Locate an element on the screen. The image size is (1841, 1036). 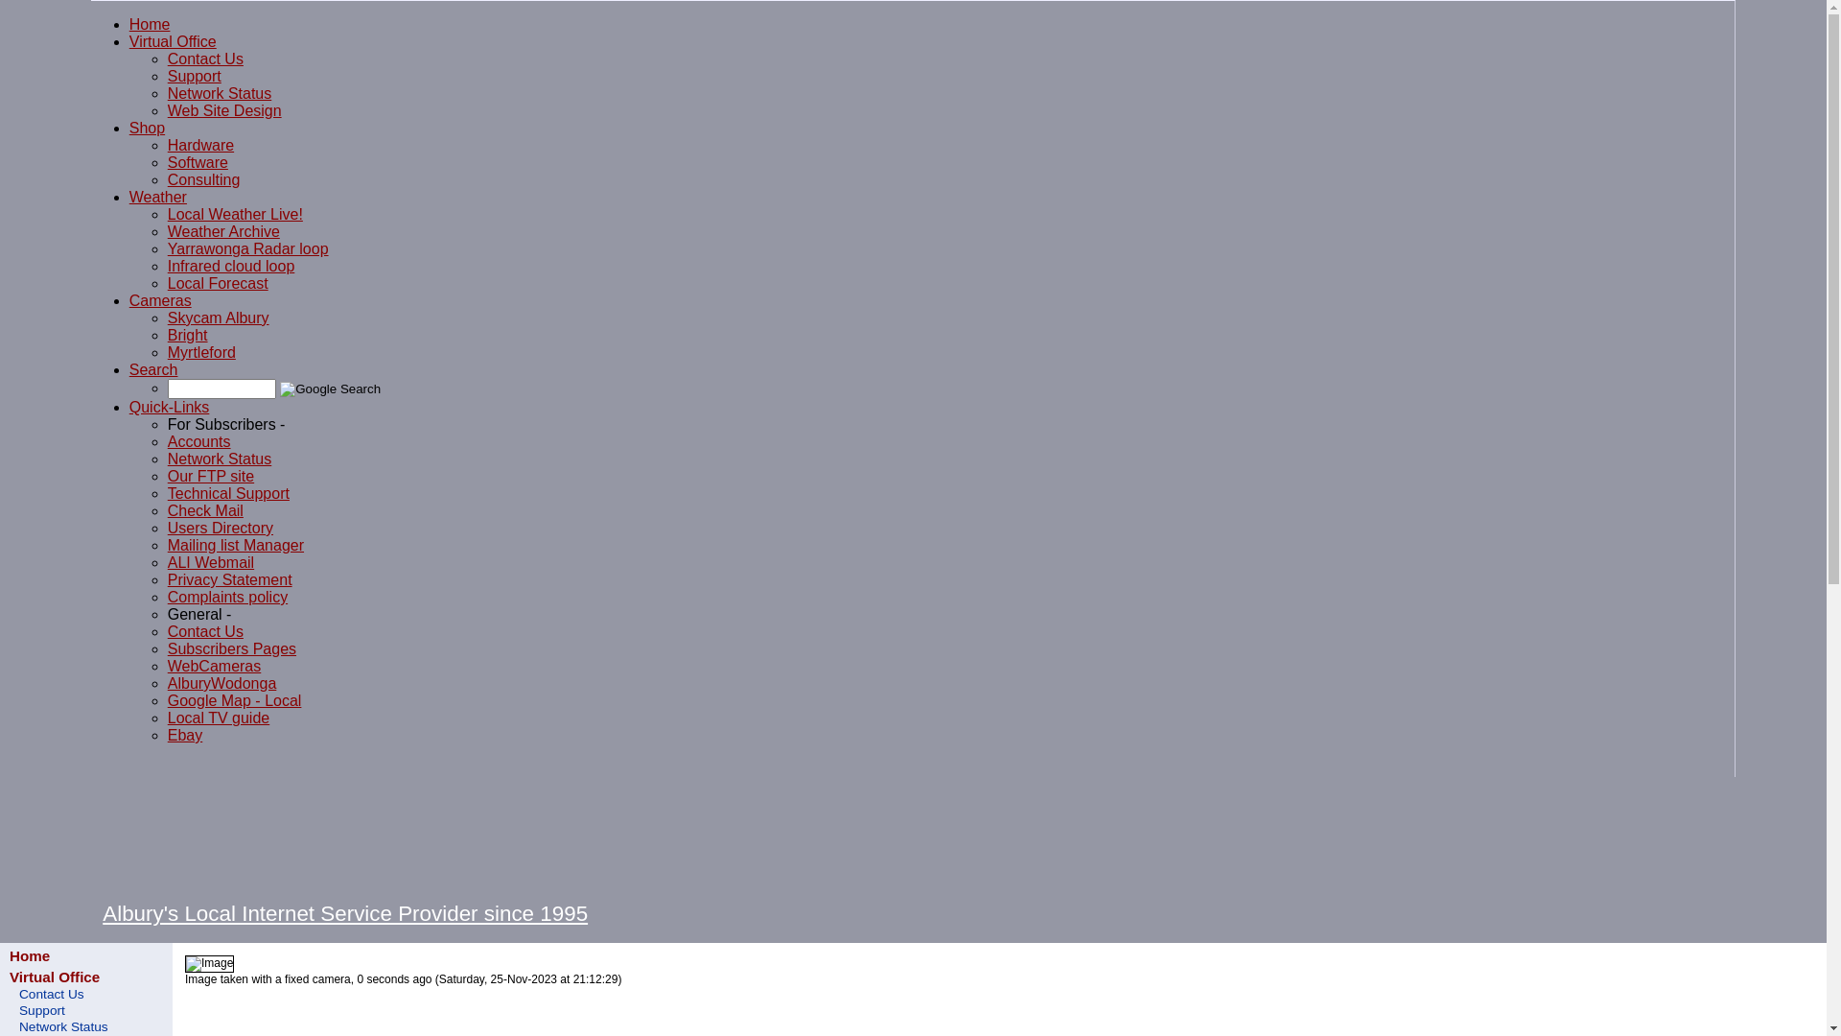
Search is located at coordinates (153, 370).